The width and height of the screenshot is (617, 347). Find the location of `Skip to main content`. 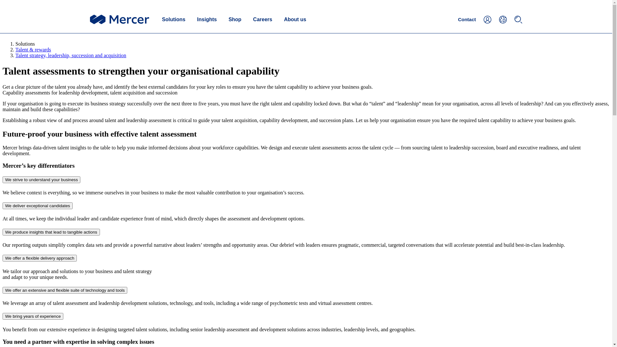

Skip to main content is located at coordinates (8, 4).